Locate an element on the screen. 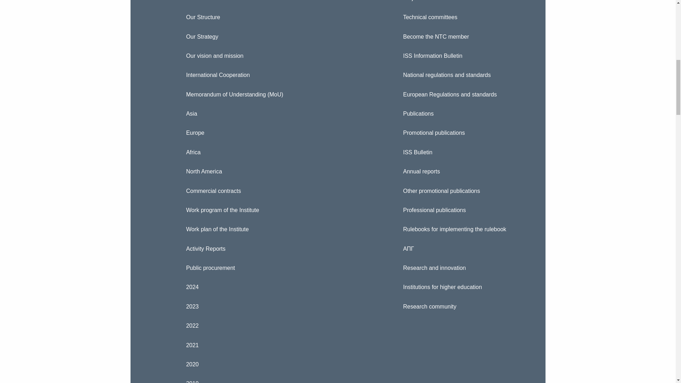  Activity Reports is located at coordinates (281, 248).